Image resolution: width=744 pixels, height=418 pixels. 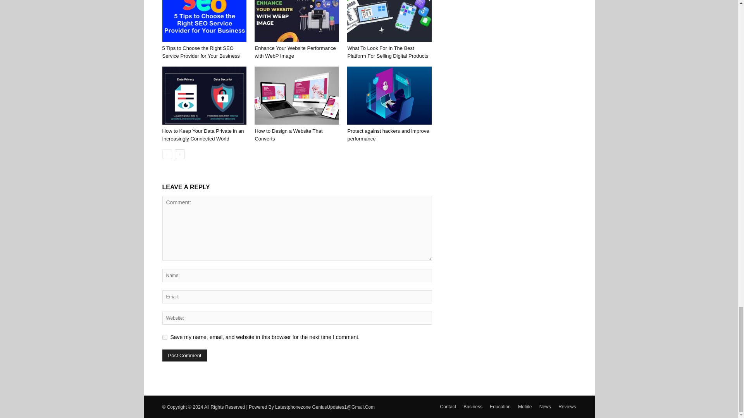 What do you see at coordinates (164, 337) in the screenshot?
I see `yes` at bounding box center [164, 337].